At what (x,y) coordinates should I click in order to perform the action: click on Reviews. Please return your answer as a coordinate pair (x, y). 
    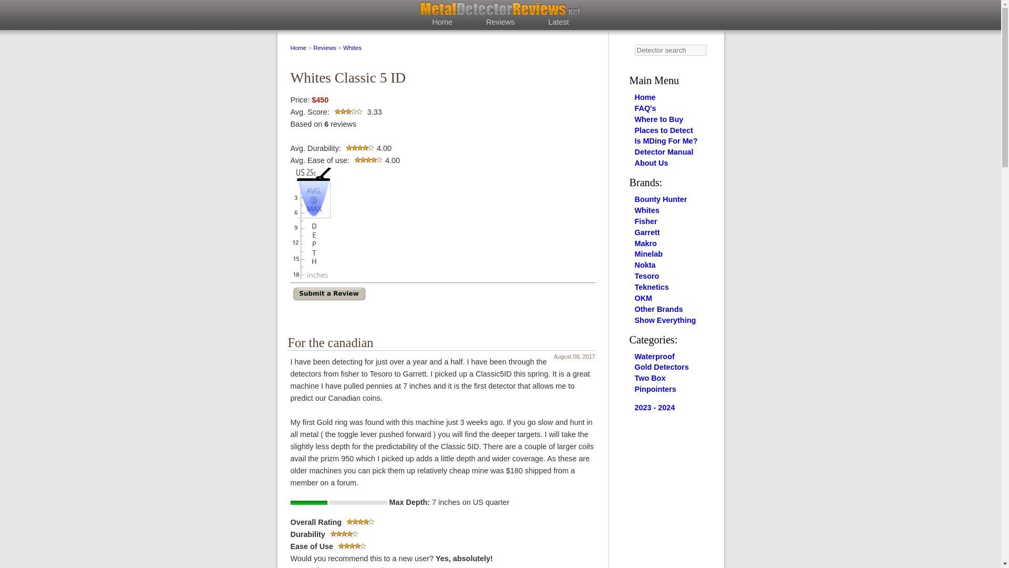
    Looking at the image, I should click on (500, 22).